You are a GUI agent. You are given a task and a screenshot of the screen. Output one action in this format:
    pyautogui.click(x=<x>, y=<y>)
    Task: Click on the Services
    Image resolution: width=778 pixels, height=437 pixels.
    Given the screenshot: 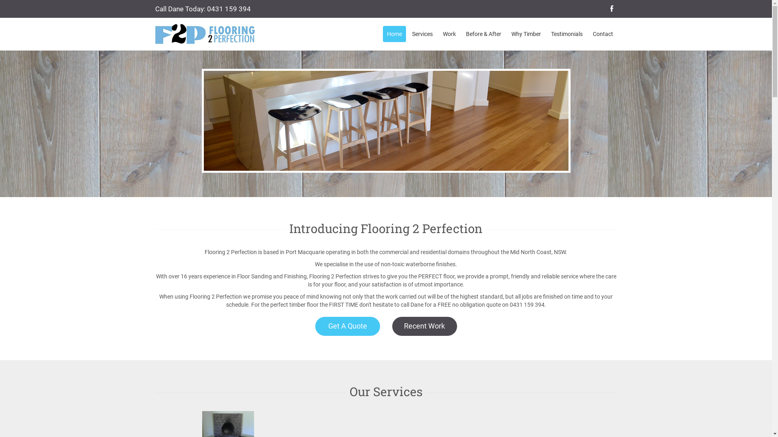 What is the action you would take?
    pyautogui.click(x=422, y=34)
    